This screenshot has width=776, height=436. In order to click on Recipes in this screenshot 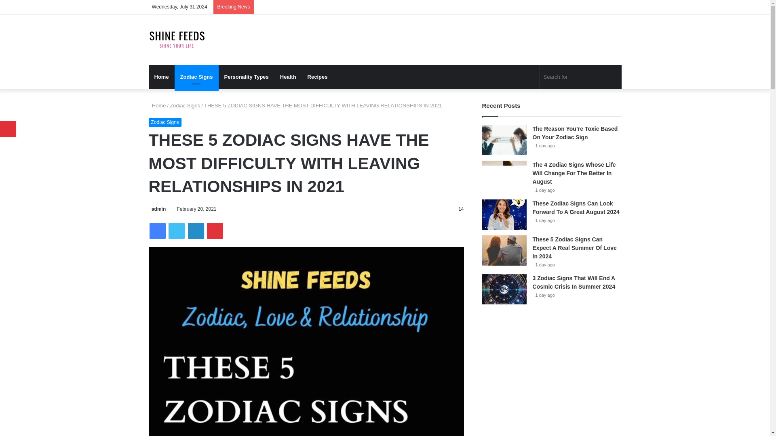, I will do `click(318, 77)`.